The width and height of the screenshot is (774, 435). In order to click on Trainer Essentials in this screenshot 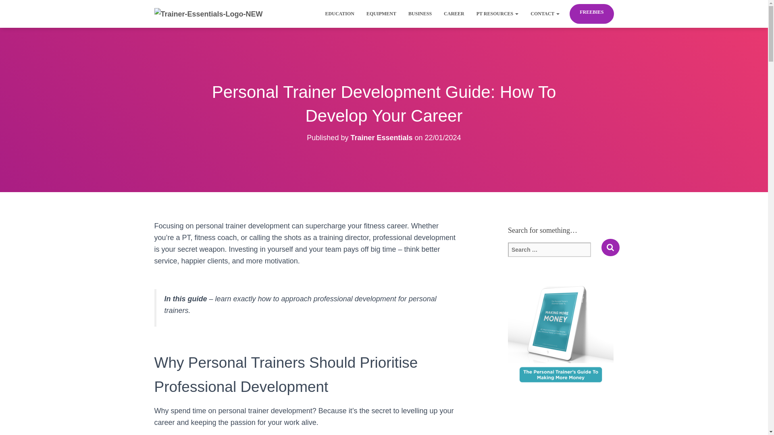, I will do `click(208, 14)`.